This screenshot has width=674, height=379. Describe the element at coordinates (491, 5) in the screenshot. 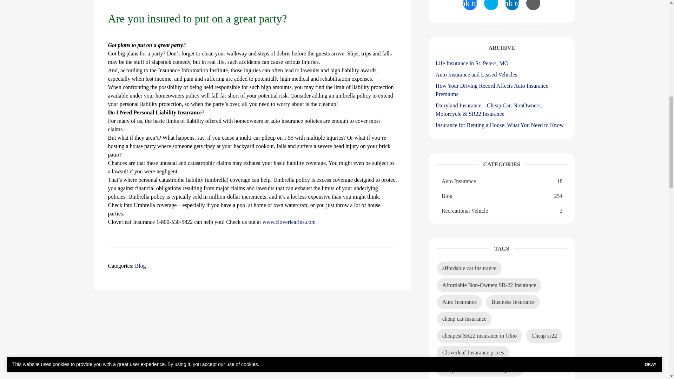

I see `Share Link to Twitter` at that location.